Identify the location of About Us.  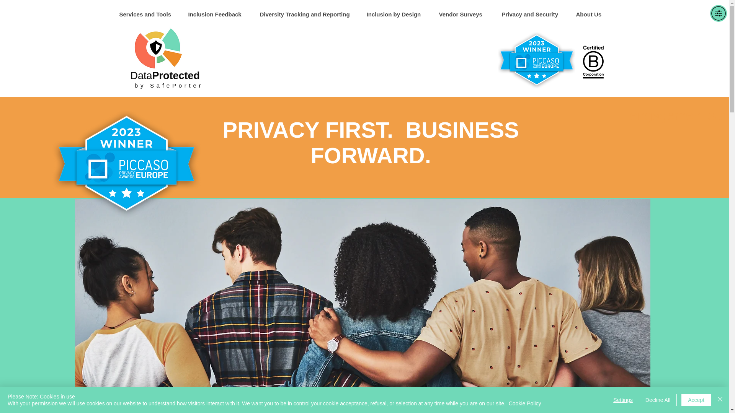
(593, 14).